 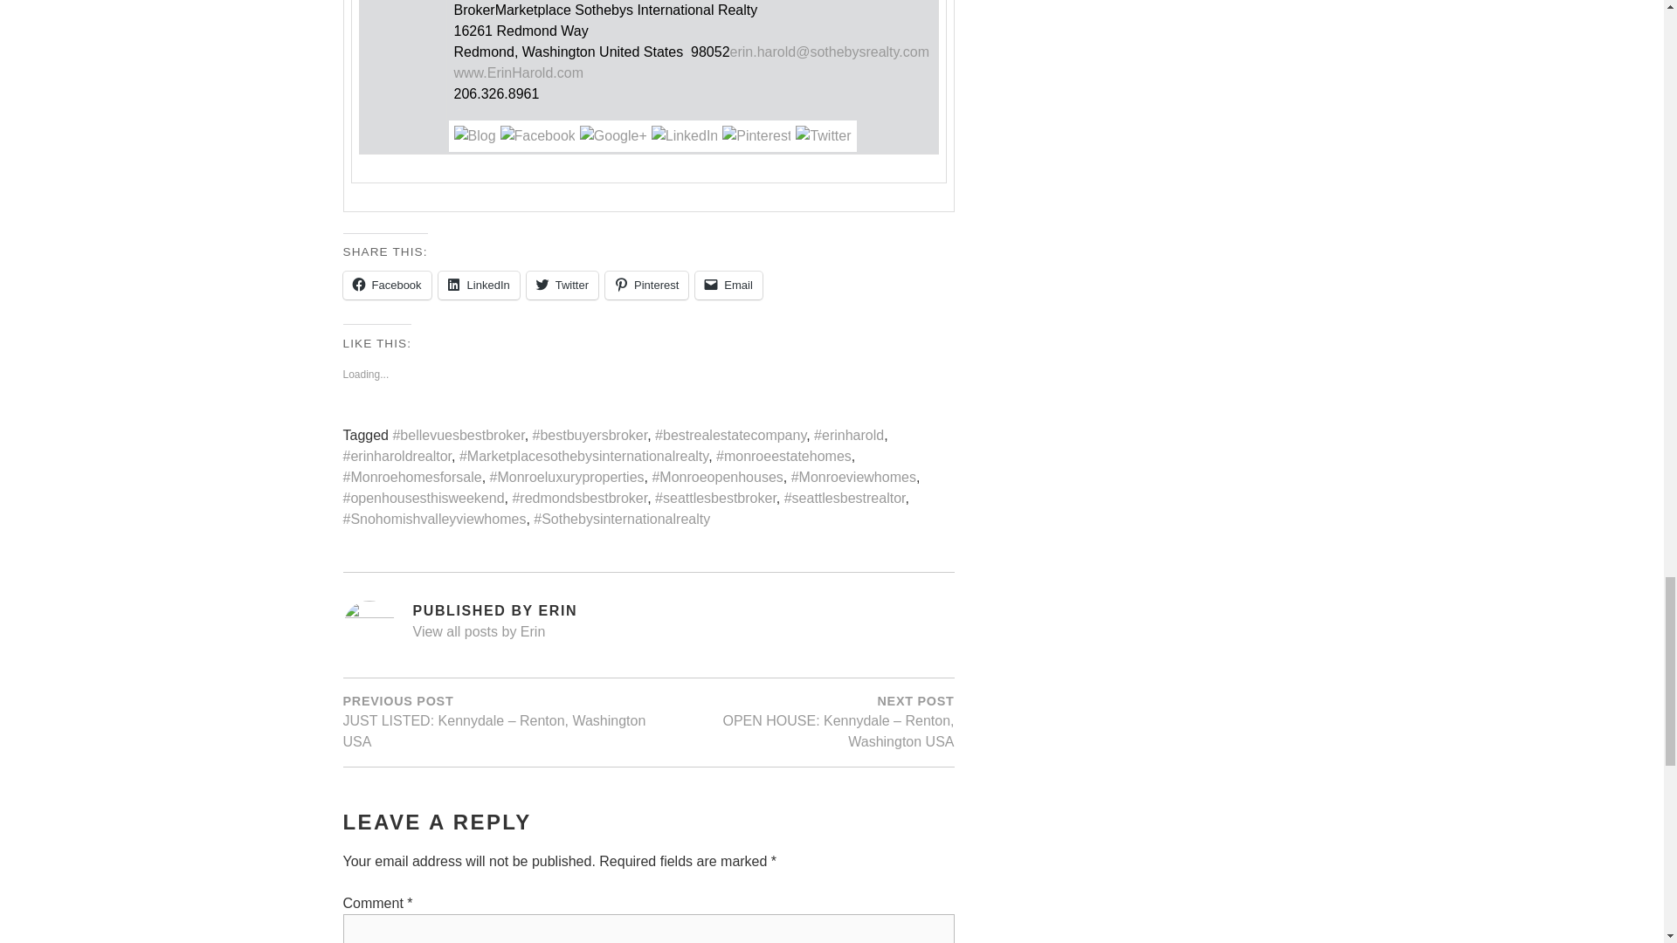 I want to click on Click to email a link to a friend, so click(x=728, y=286).